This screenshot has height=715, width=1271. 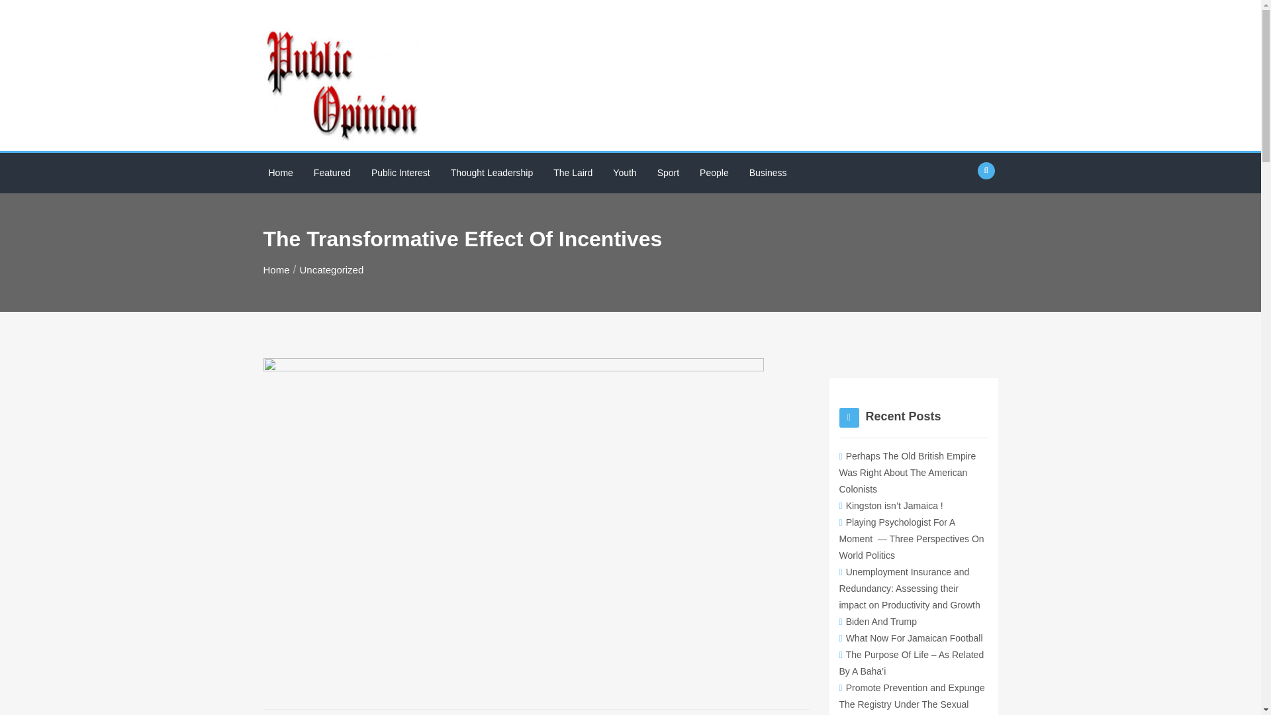 What do you see at coordinates (332, 173) in the screenshot?
I see `Featured` at bounding box center [332, 173].